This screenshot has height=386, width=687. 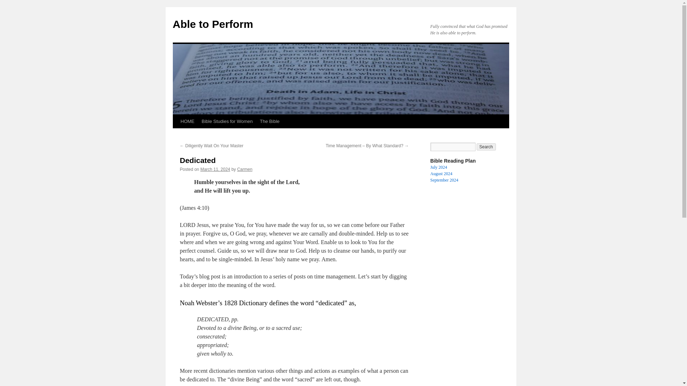 What do you see at coordinates (215, 169) in the screenshot?
I see `1:24 pm` at bounding box center [215, 169].